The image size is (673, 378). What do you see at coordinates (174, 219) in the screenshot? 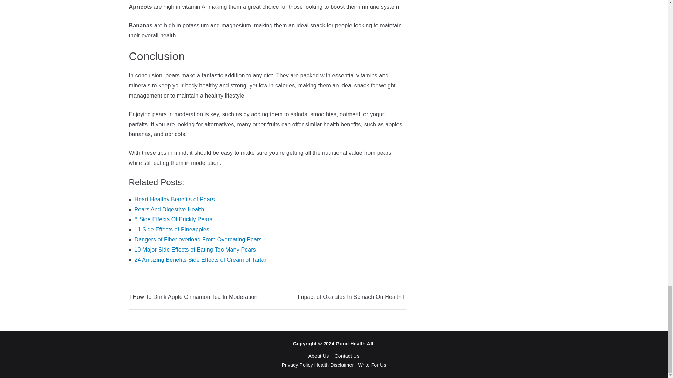
I see `8 Side Effects Of Prickly Pears` at bounding box center [174, 219].